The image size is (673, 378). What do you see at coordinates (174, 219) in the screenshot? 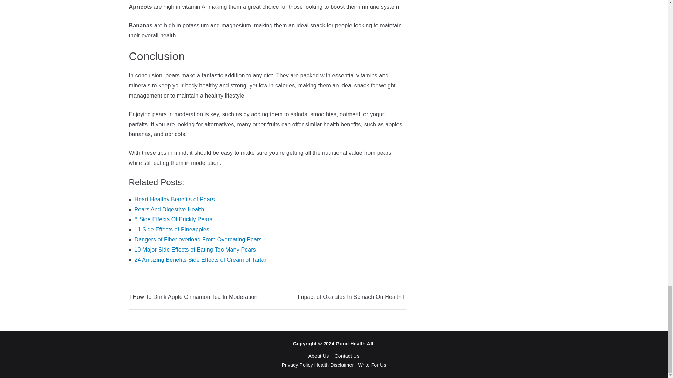
I see `8 Side Effects Of Prickly Pears` at bounding box center [174, 219].